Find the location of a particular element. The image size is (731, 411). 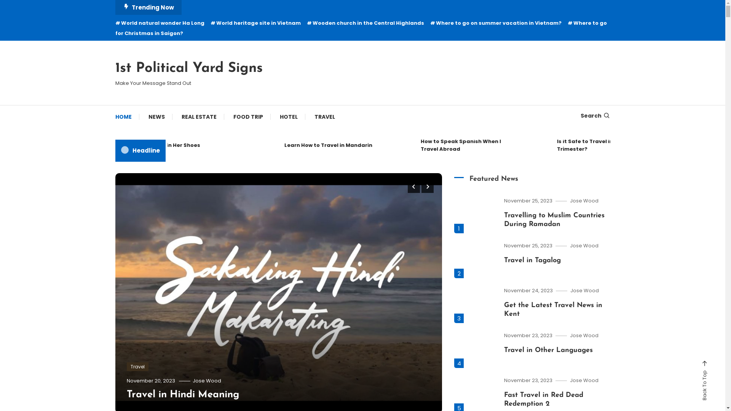

November 25, 2023 is located at coordinates (528, 246).